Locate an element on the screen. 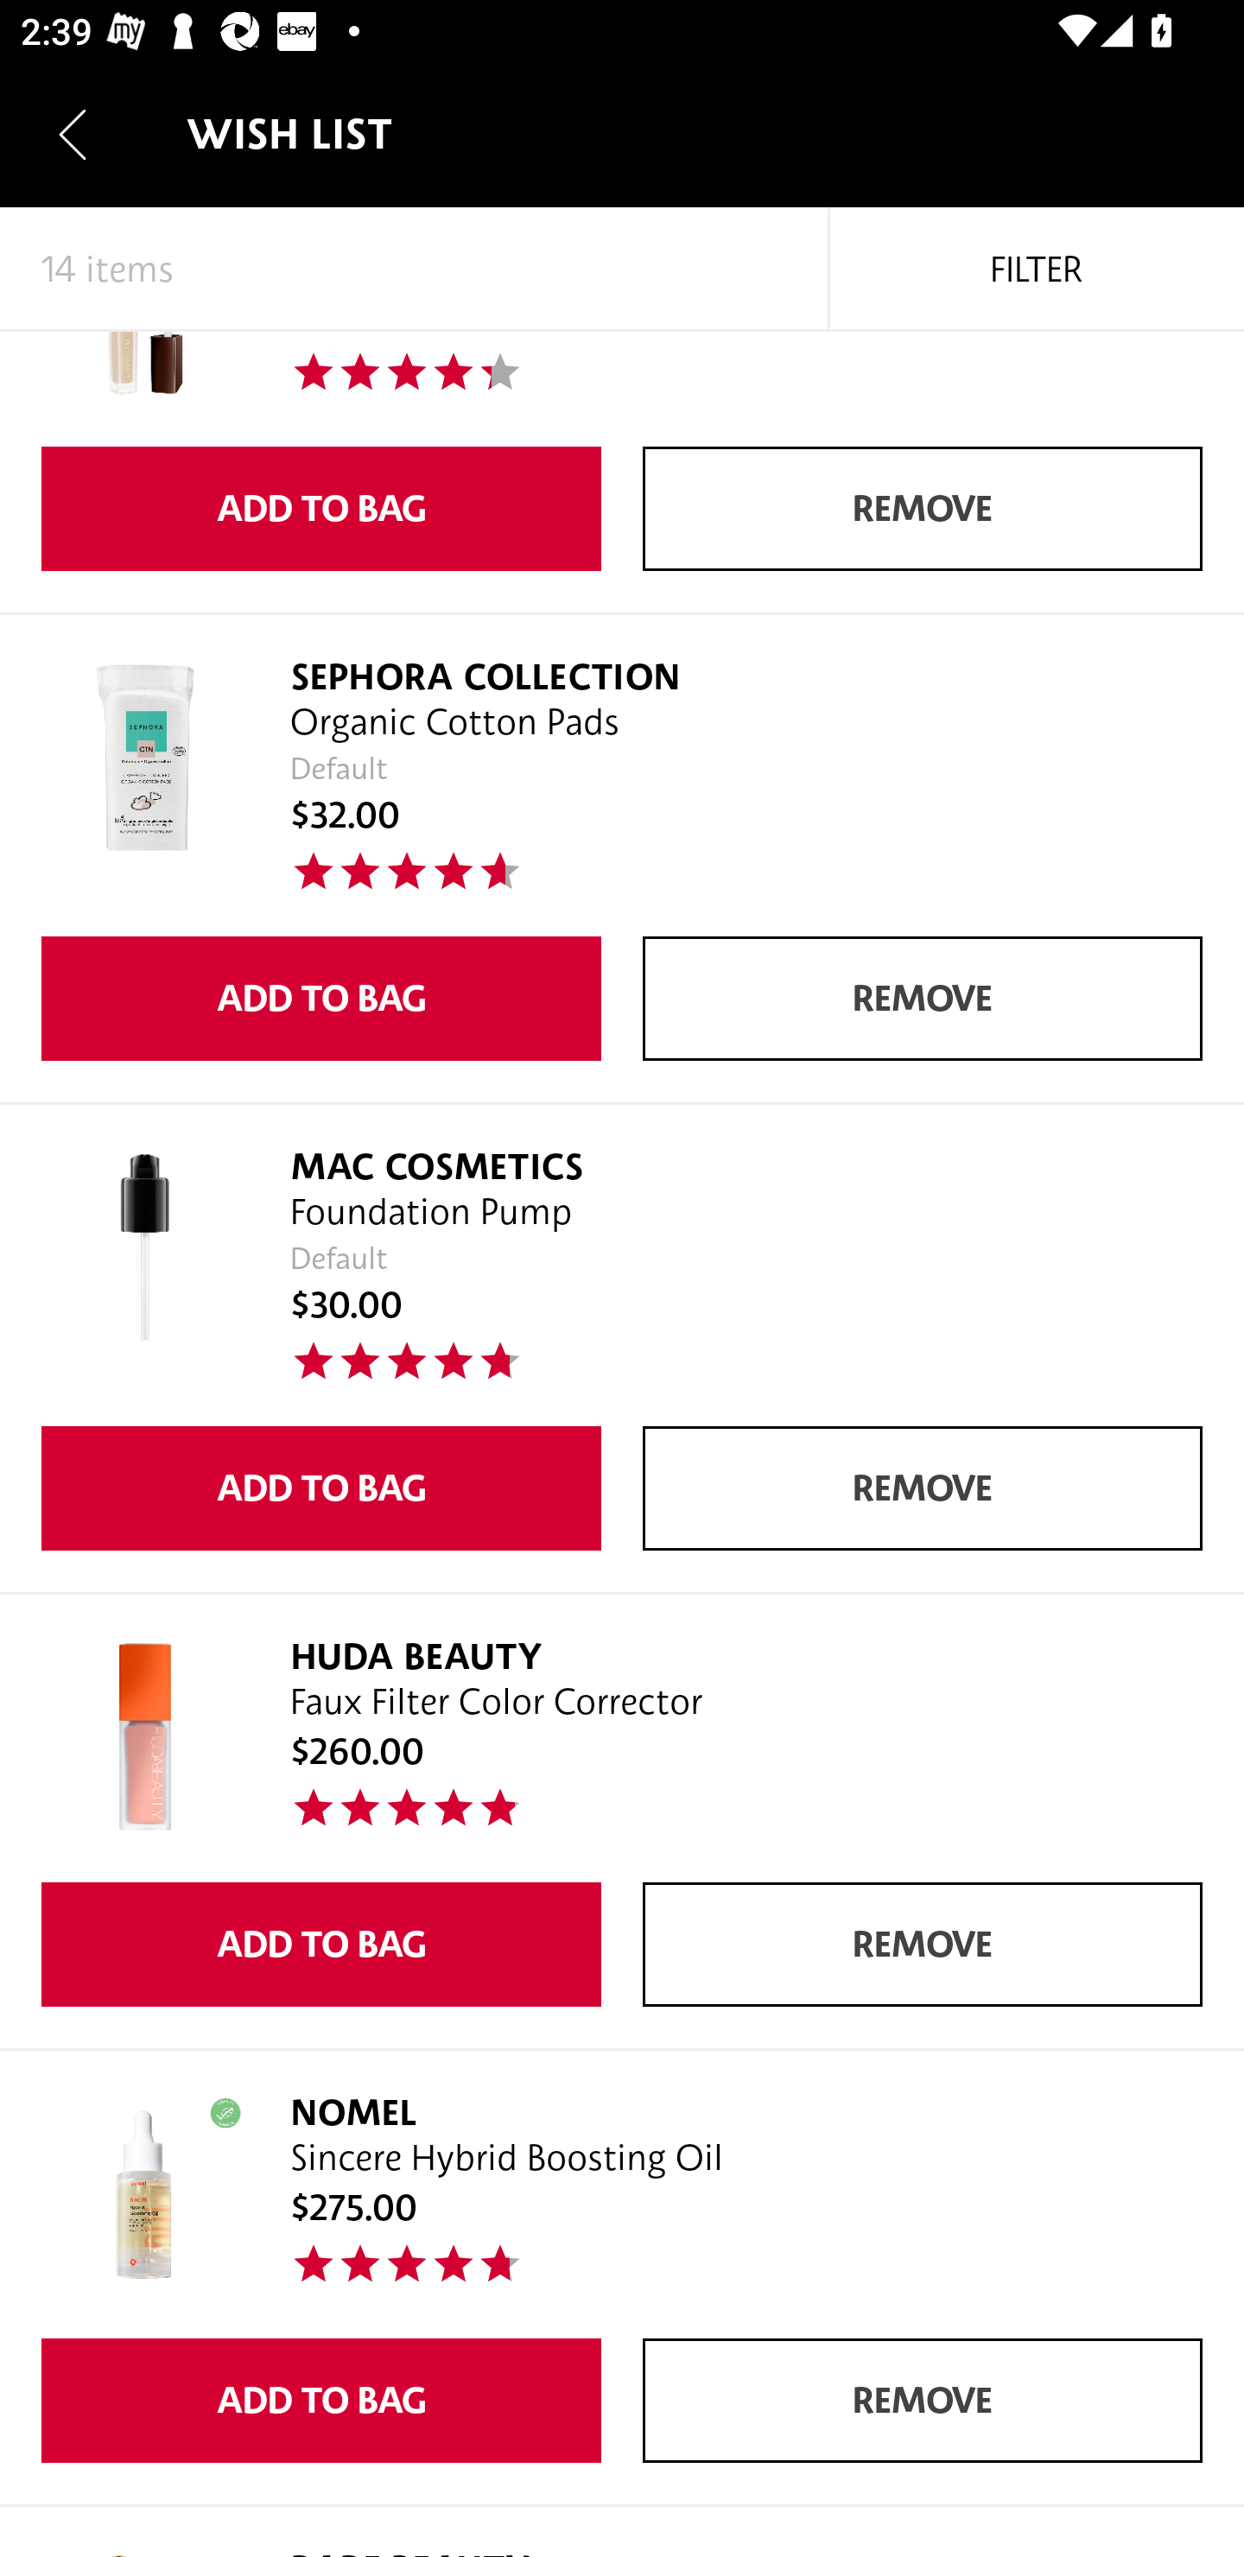  $320.00 43.0 ADD TO BAG REMOVE is located at coordinates (622, 473).